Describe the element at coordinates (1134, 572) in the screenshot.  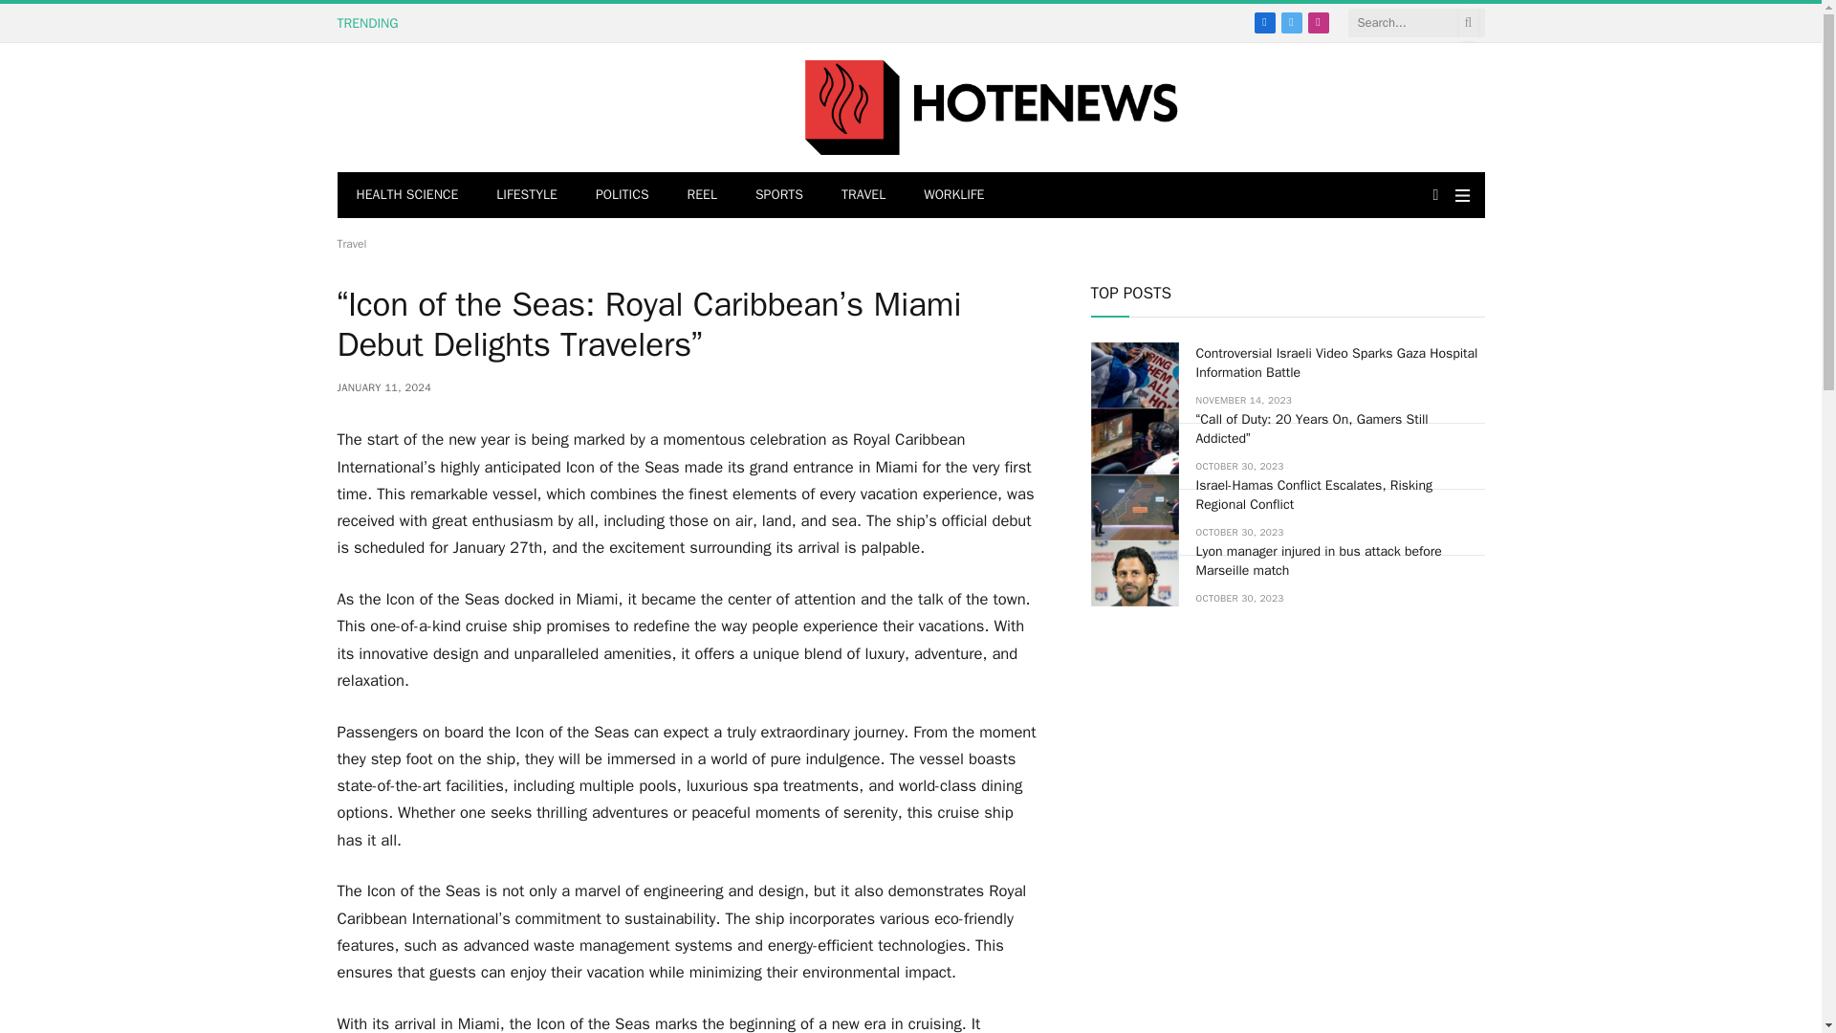
I see `Lyon manager injured in bus attack before Marseille match` at that location.